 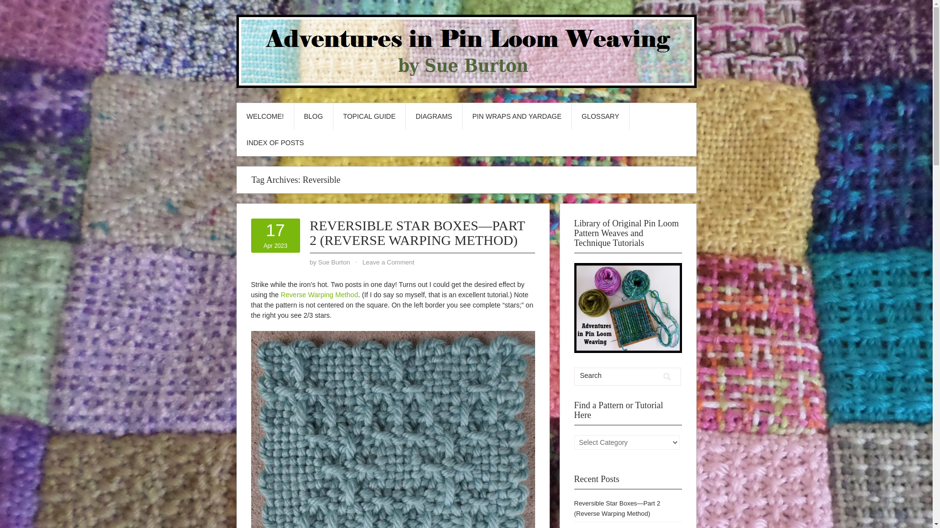 What do you see at coordinates (600, 116) in the screenshot?
I see `GLOSSARY` at bounding box center [600, 116].